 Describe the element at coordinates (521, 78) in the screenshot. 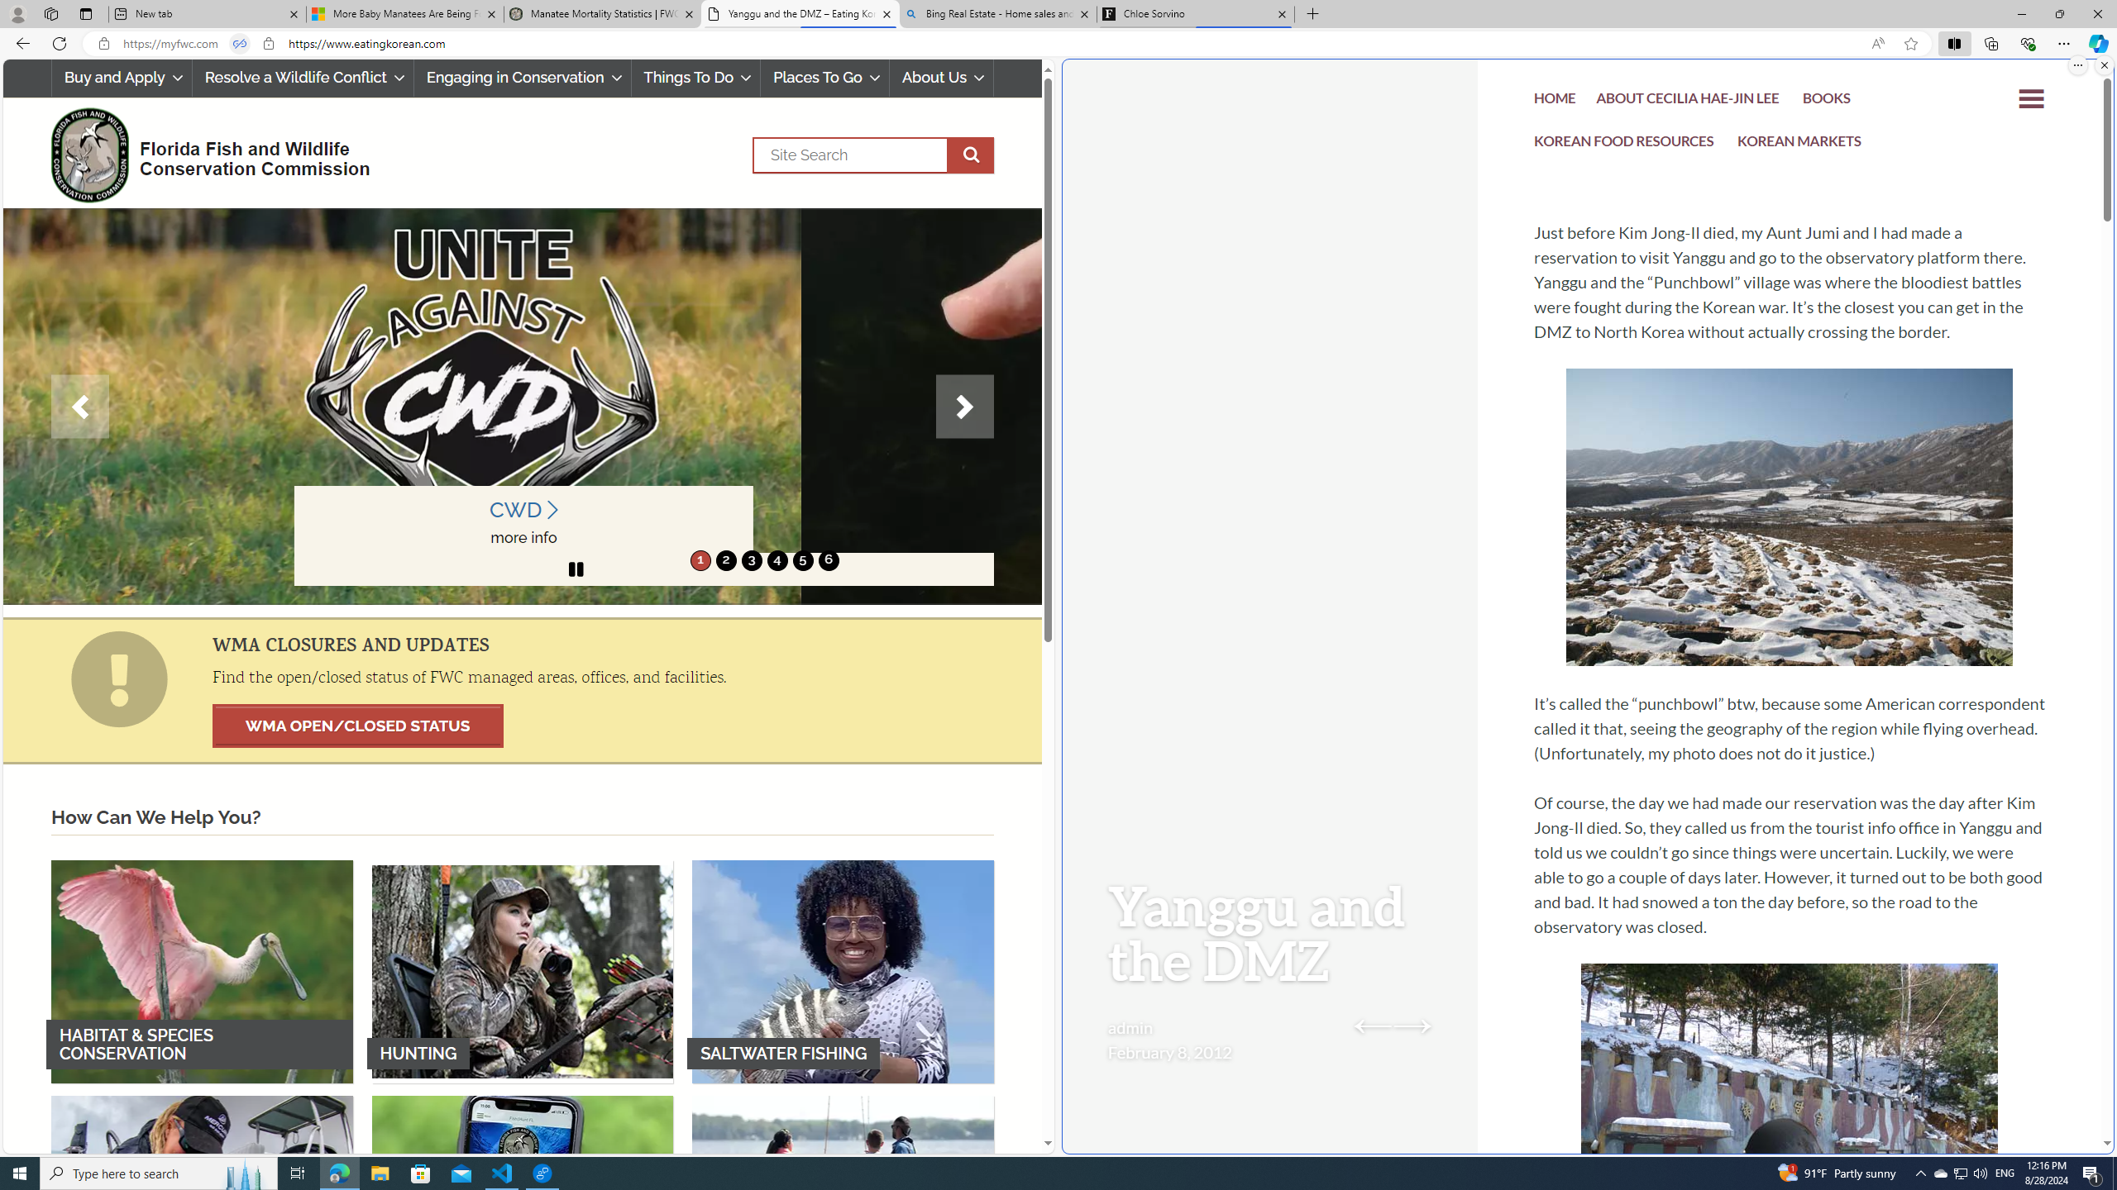

I see `Engaging in Conservation` at that location.